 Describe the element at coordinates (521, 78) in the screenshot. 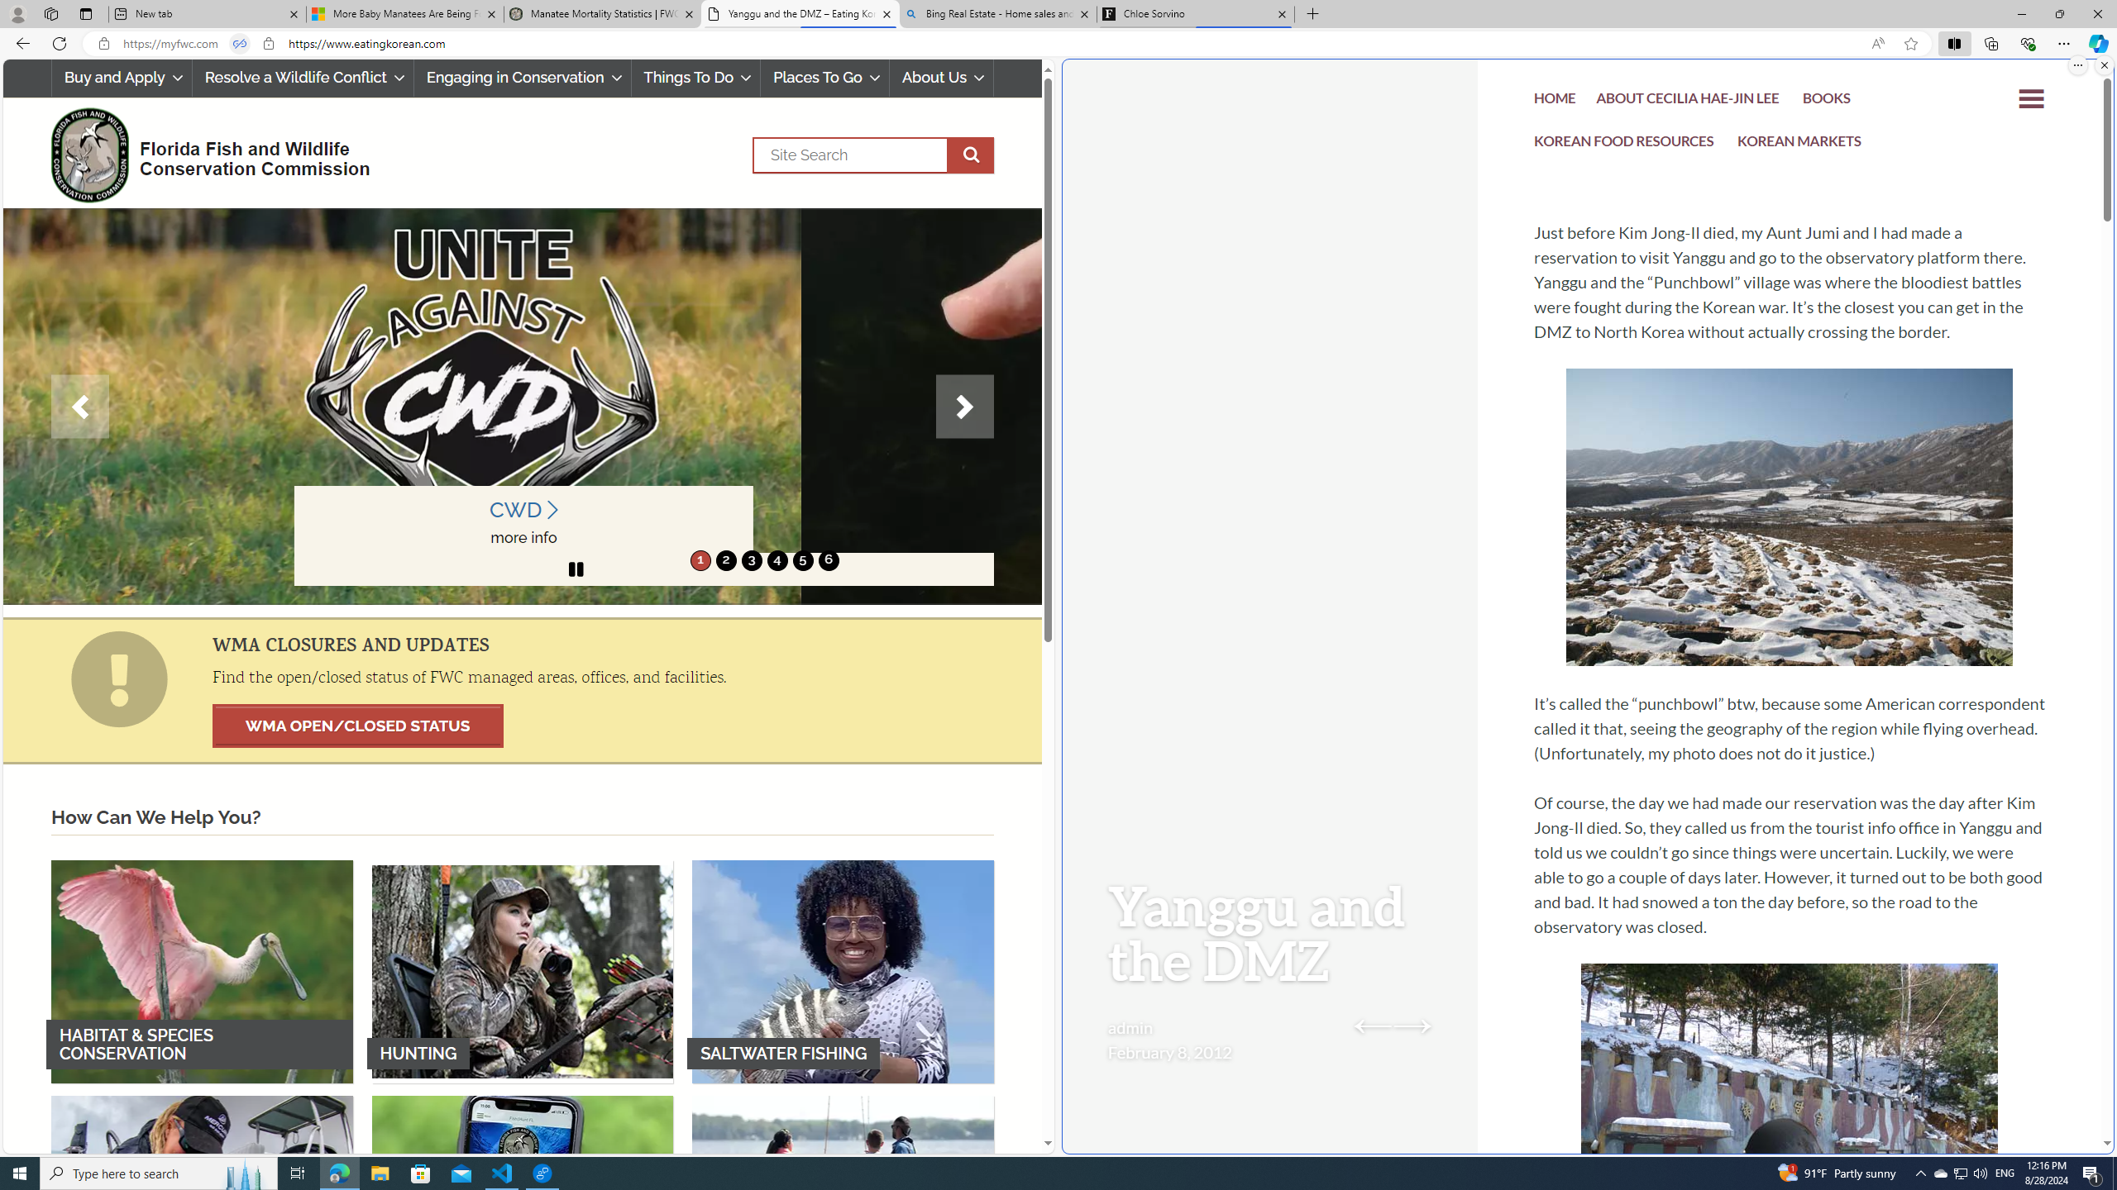

I see `Engaging in Conservation` at that location.